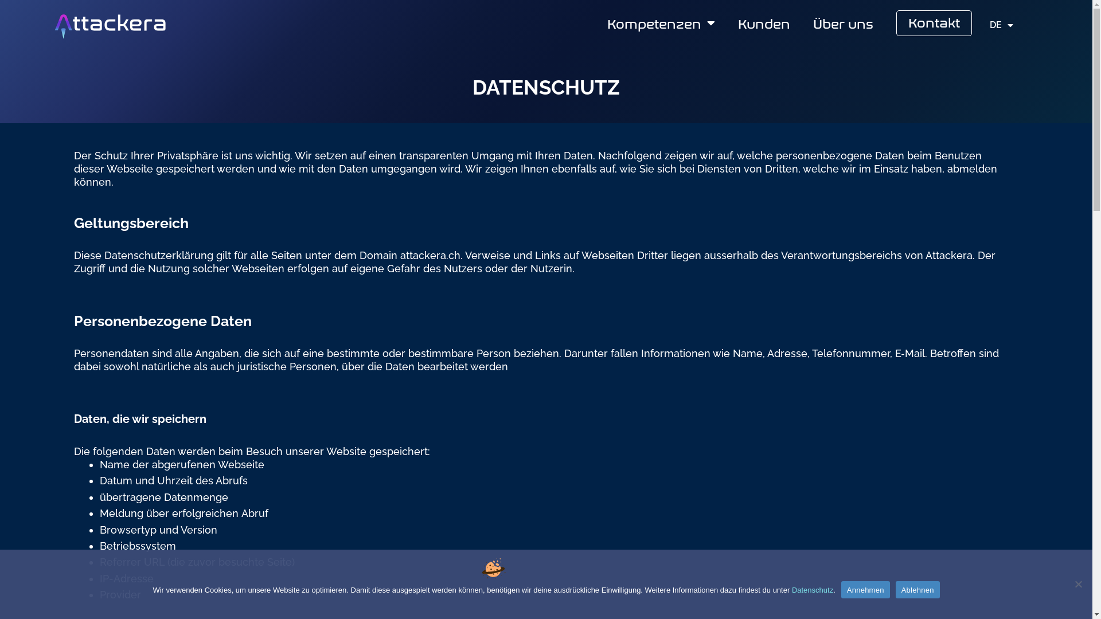  I want to click on Zum Inhalt springen, so click(11, 6).